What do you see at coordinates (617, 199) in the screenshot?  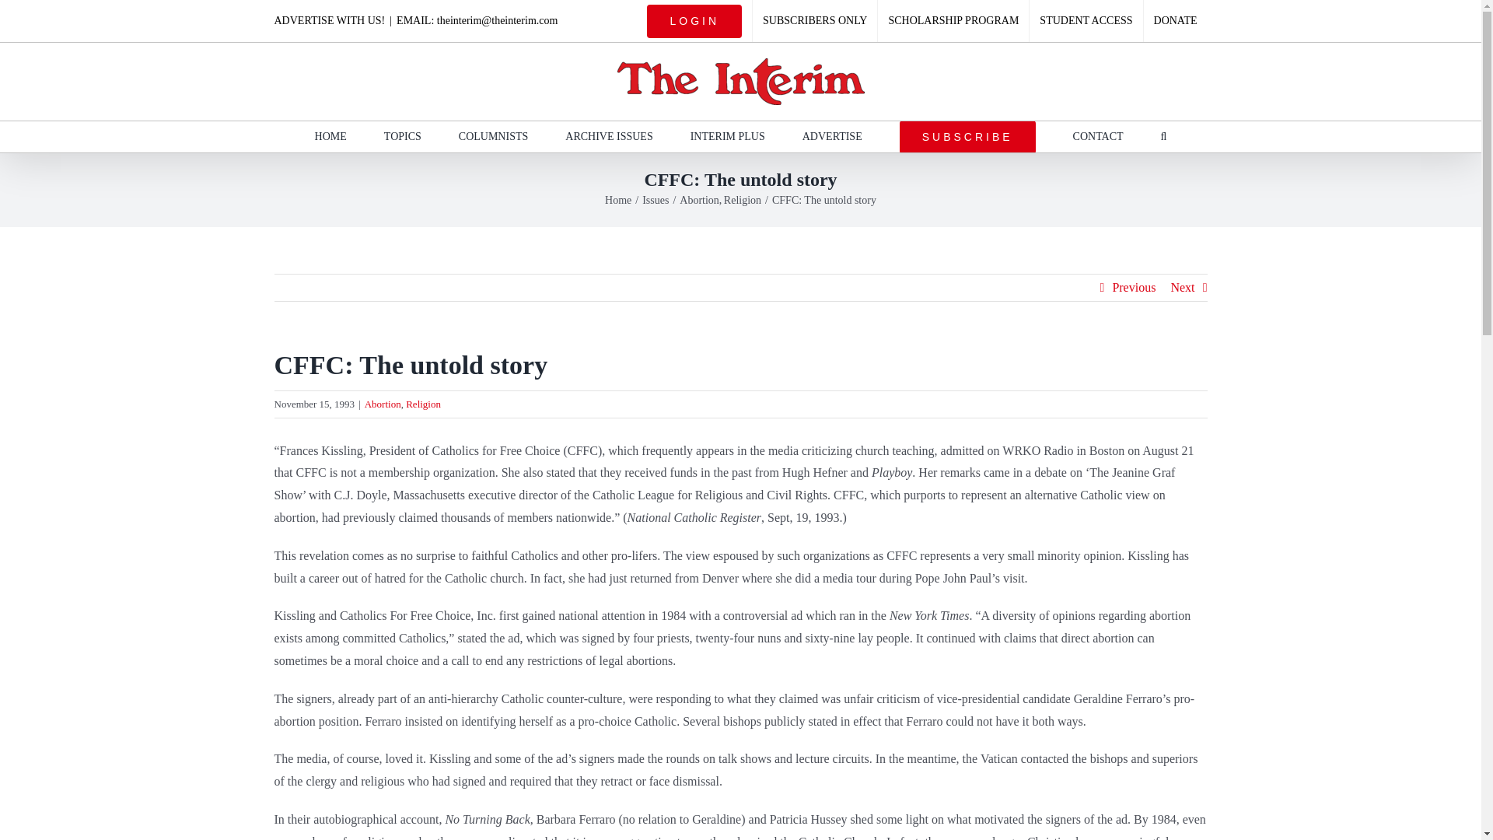 I see `Home` at bounding box center [617, 199].